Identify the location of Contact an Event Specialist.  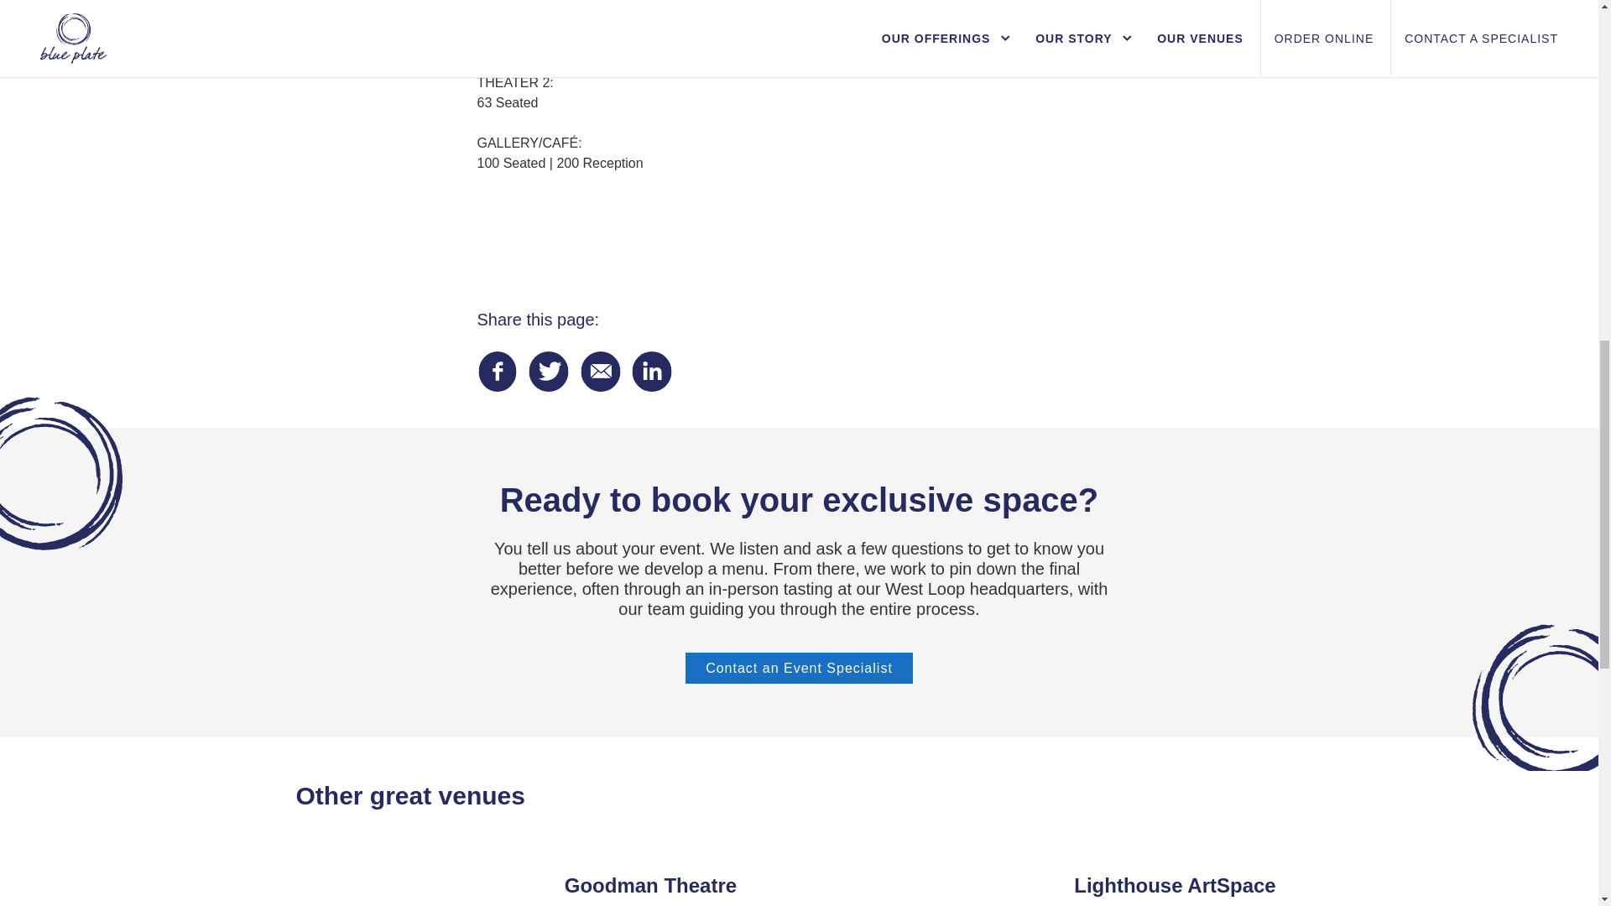
(799, 668).